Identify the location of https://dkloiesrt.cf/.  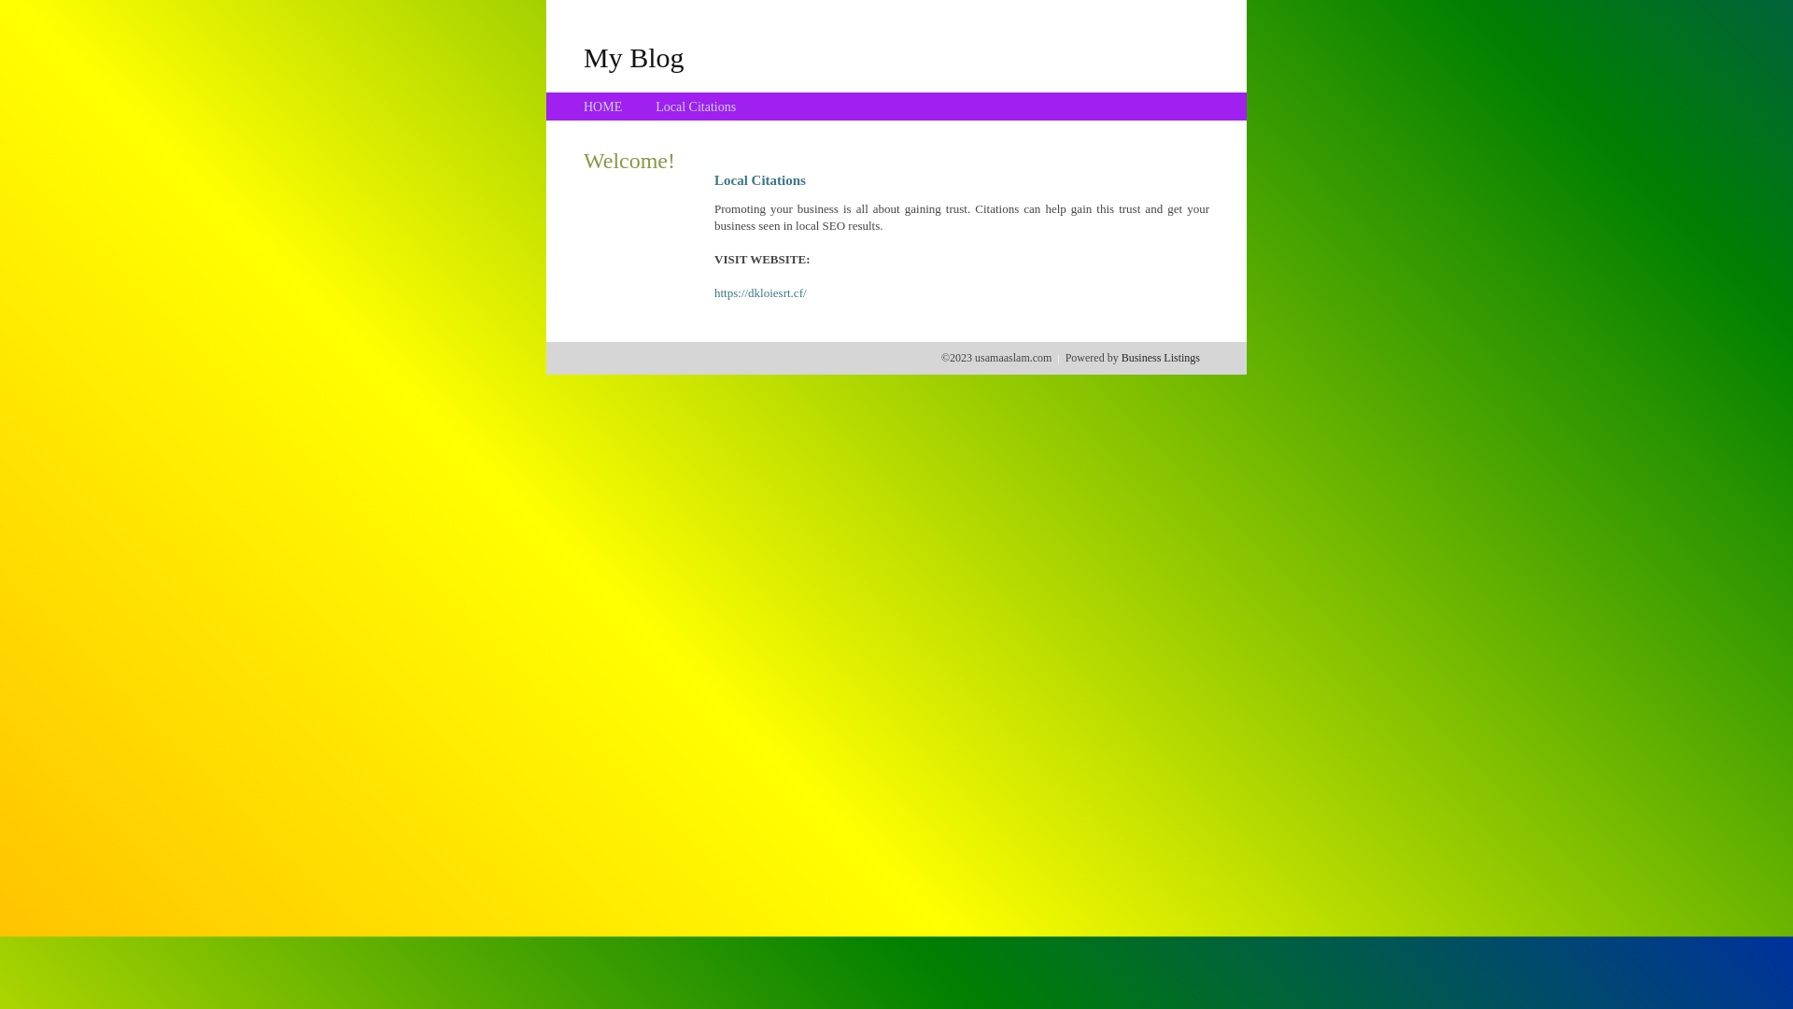
(760, 293).